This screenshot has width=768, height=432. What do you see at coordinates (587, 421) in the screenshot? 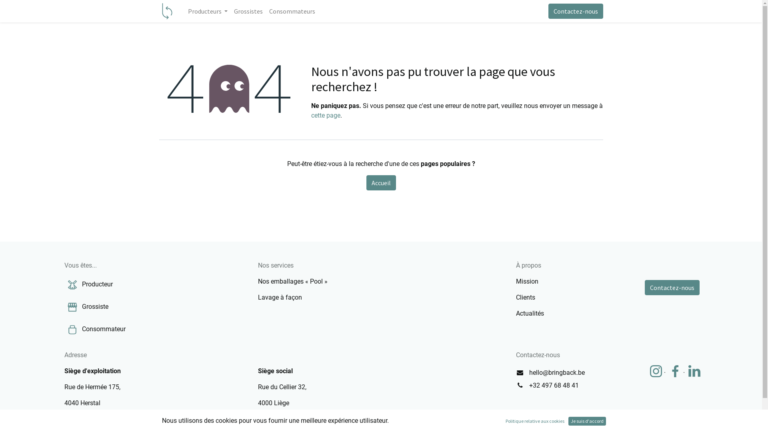
I see `Je suis d'accord` at bounding box center [587, 421].